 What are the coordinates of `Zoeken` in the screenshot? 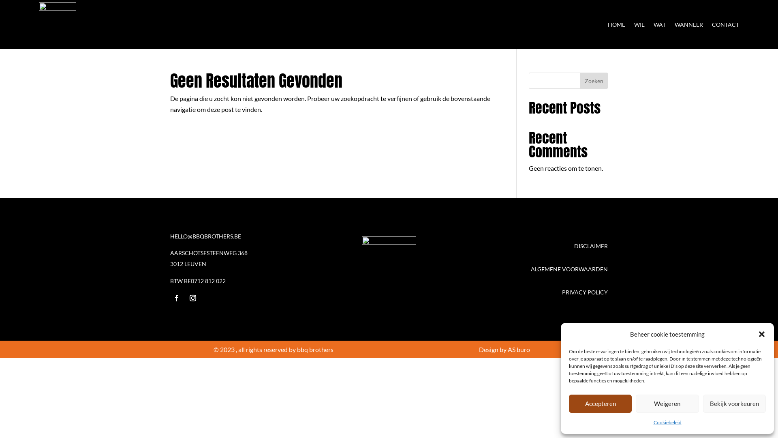 It's located at (594, 81).